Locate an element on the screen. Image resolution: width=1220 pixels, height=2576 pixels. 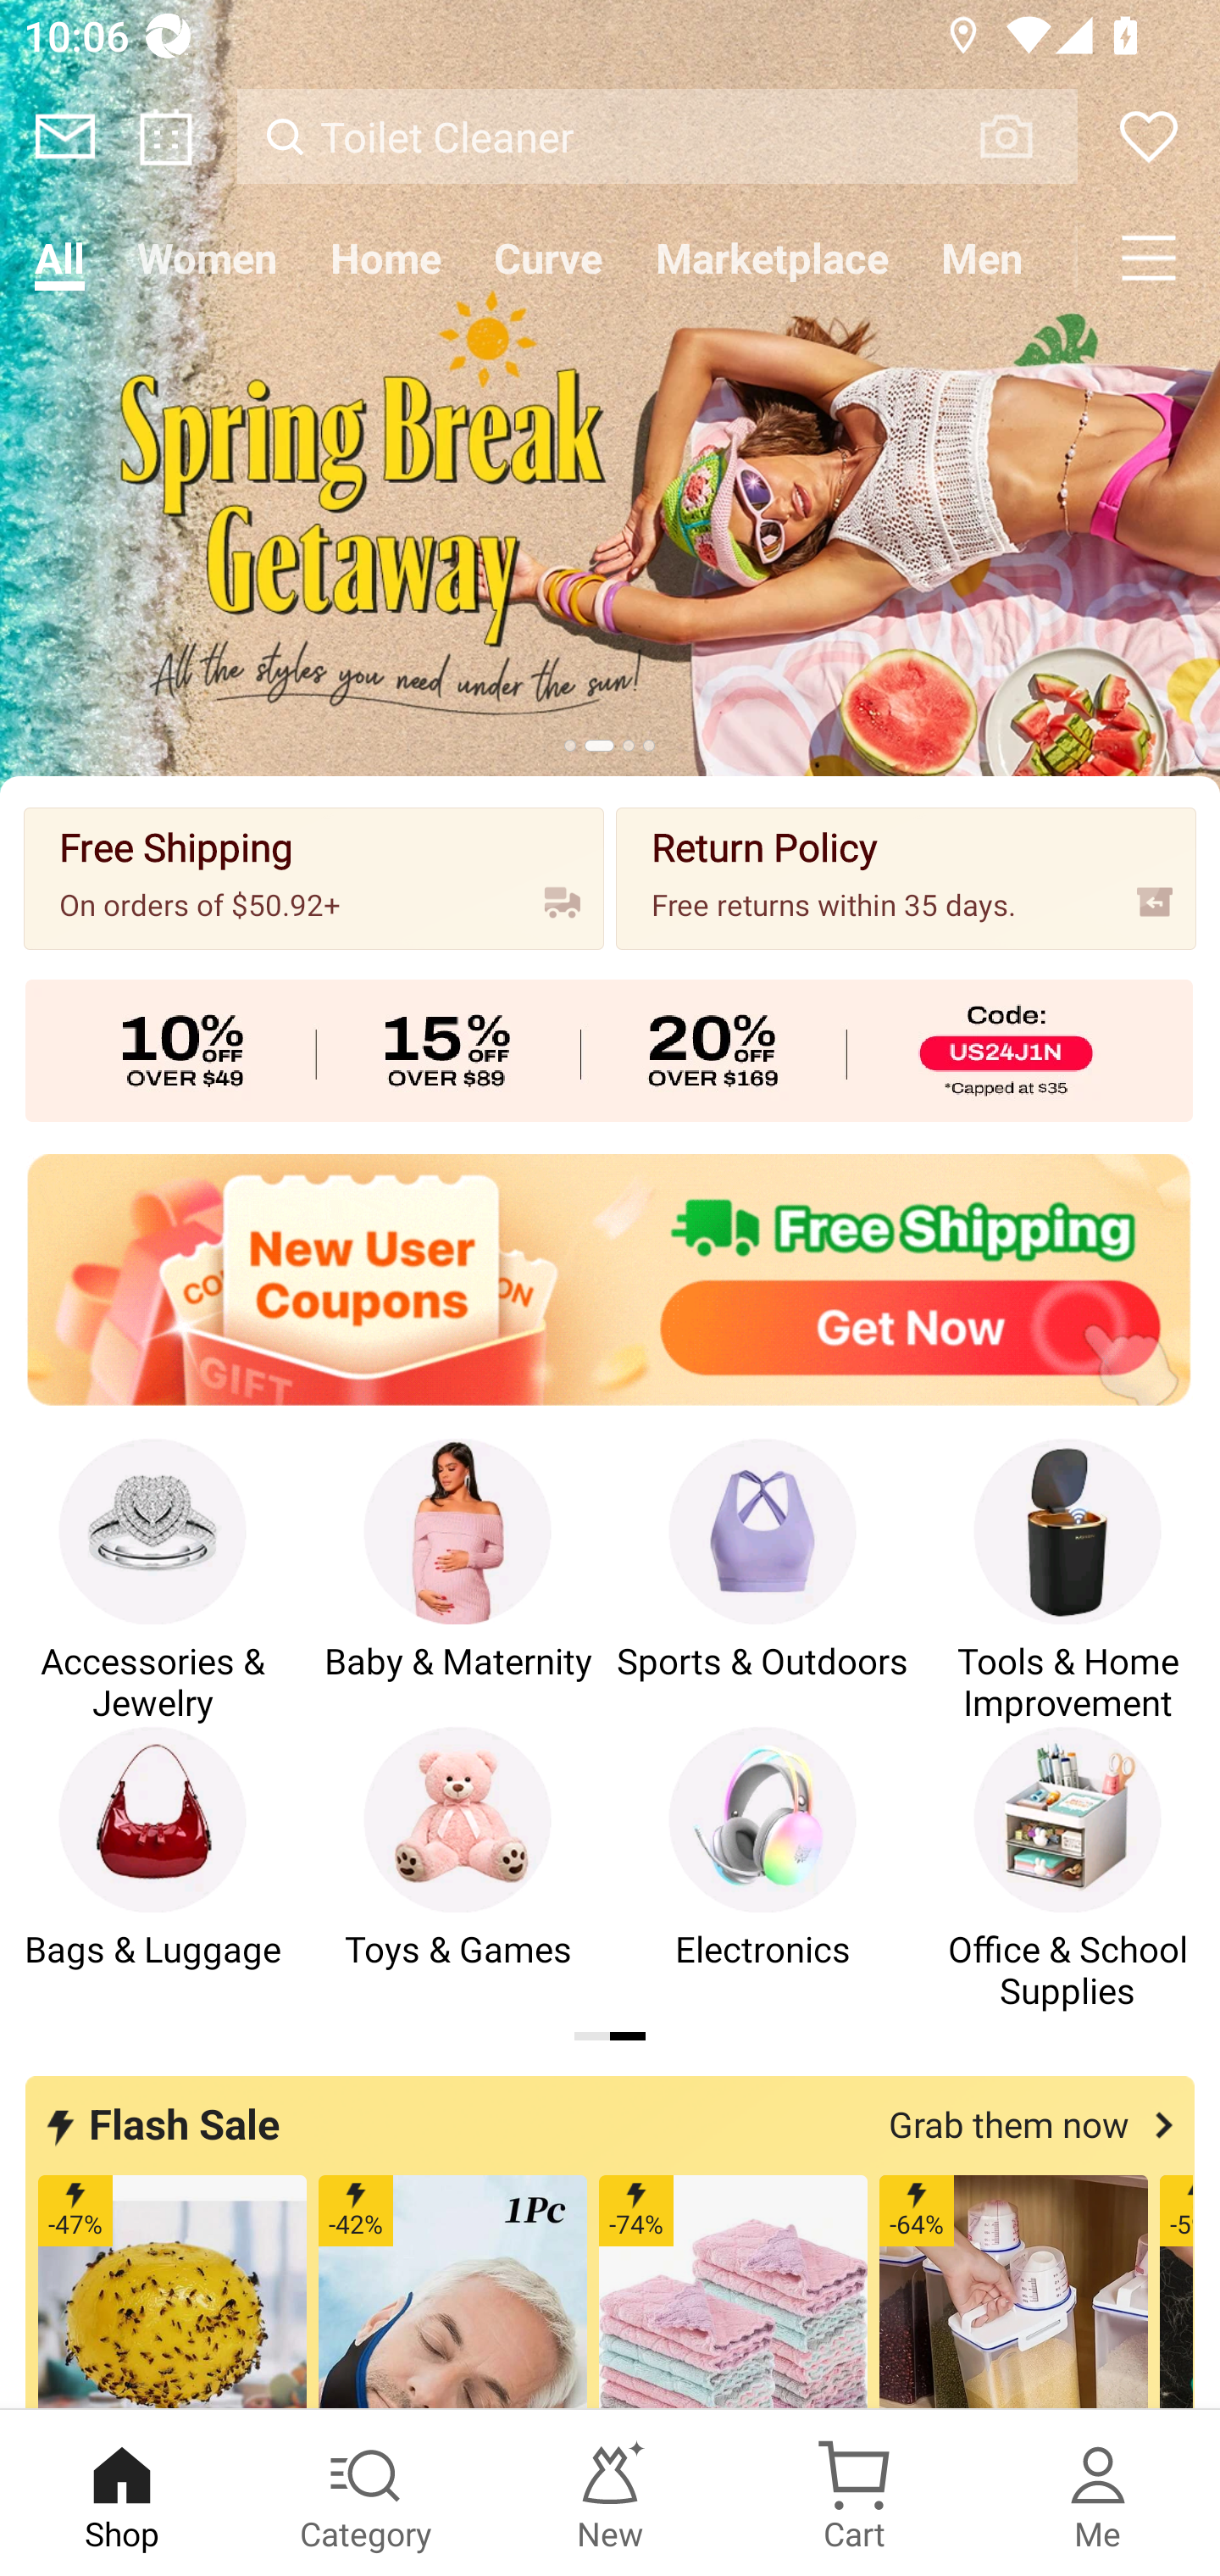
Marketplace is located at coordinates (773, 258).